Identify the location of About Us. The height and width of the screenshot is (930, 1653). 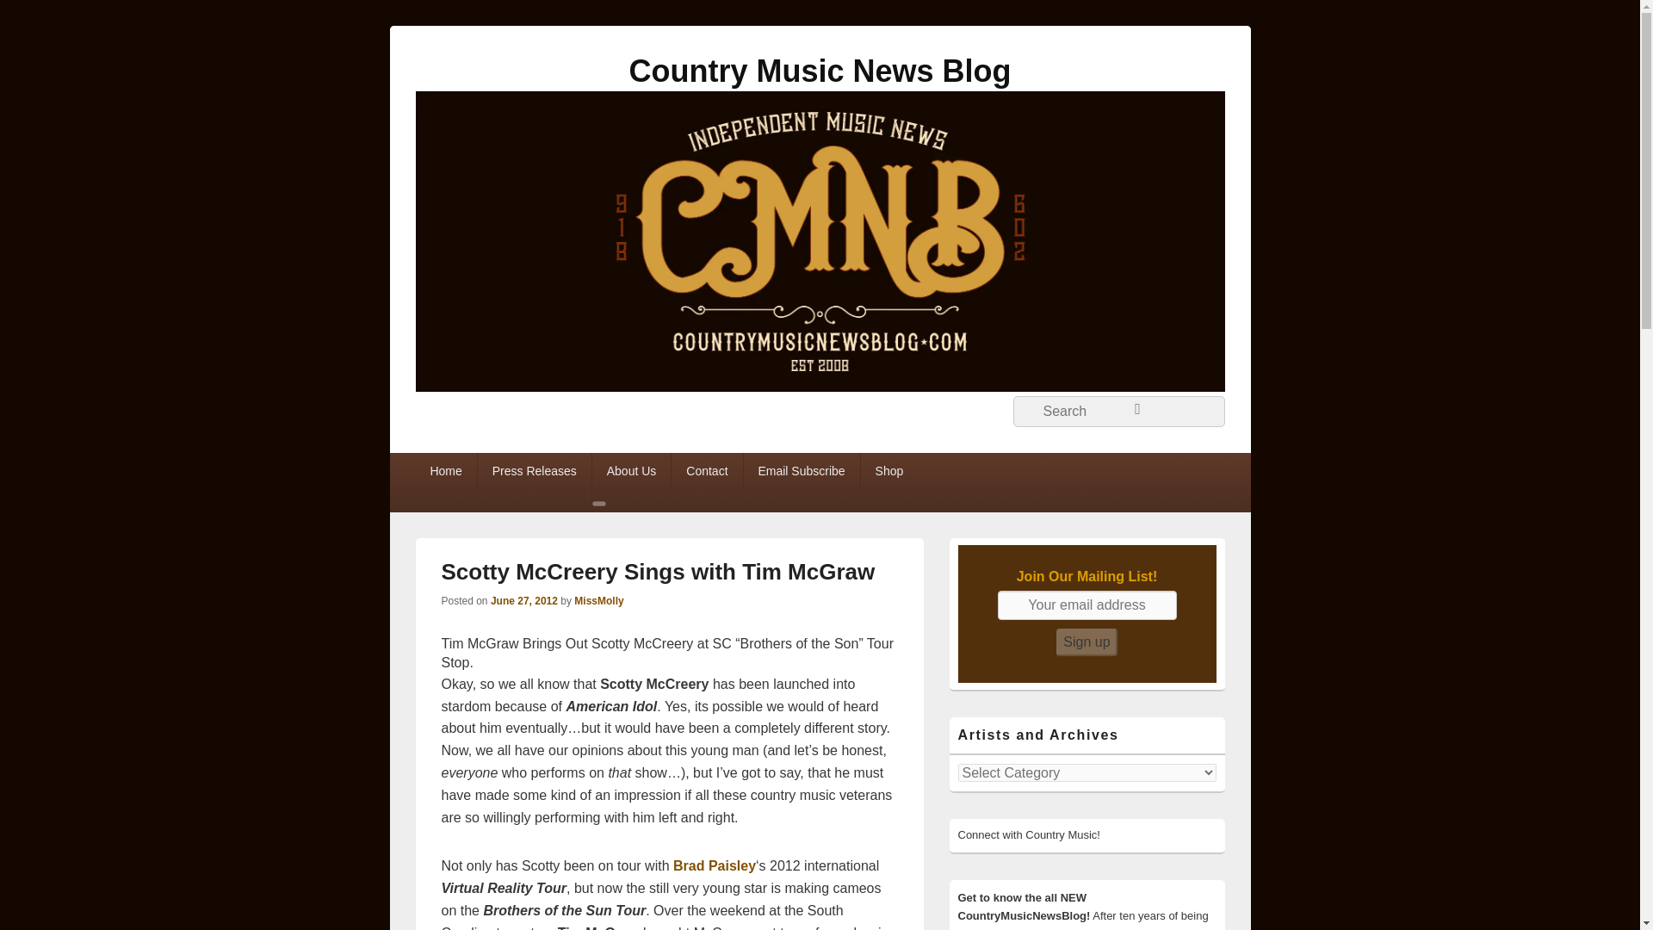
(631, 470).